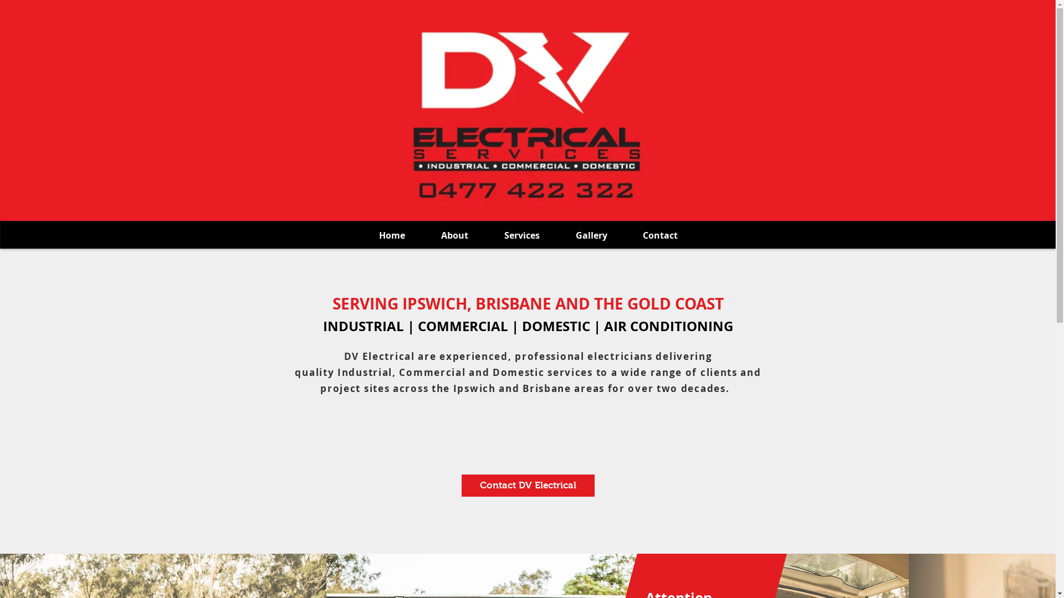 The height and width of the screenshot is (598, 1064). I want to click on Commercial, so click(432, 372).